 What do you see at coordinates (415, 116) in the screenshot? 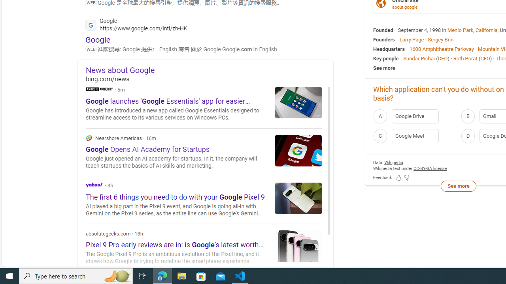
I see `A Google Drive` at bounding box center [415, 116].